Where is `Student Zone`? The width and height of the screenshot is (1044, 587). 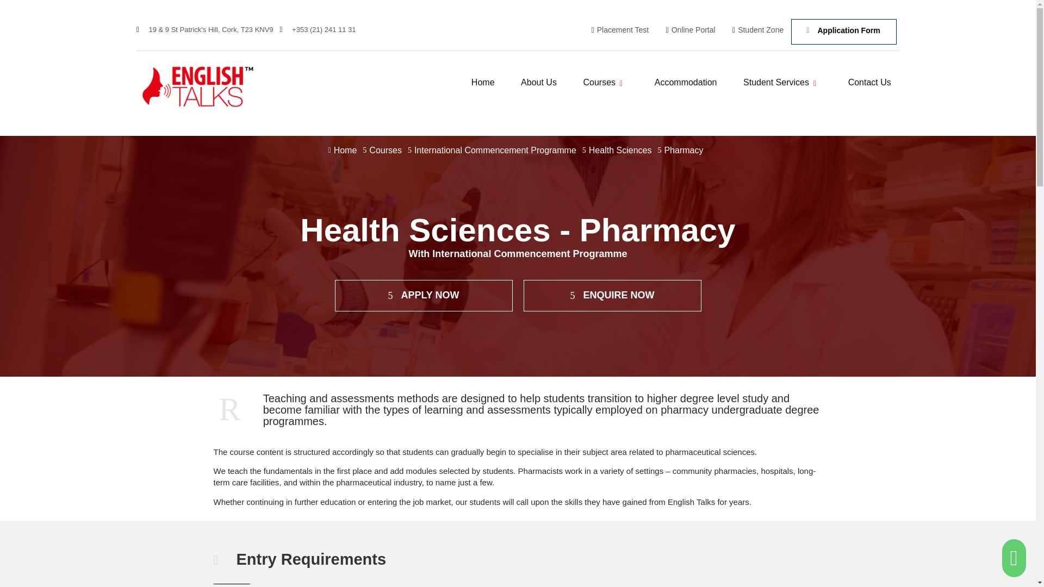 Student Zone is located at coordinates (755, 30).